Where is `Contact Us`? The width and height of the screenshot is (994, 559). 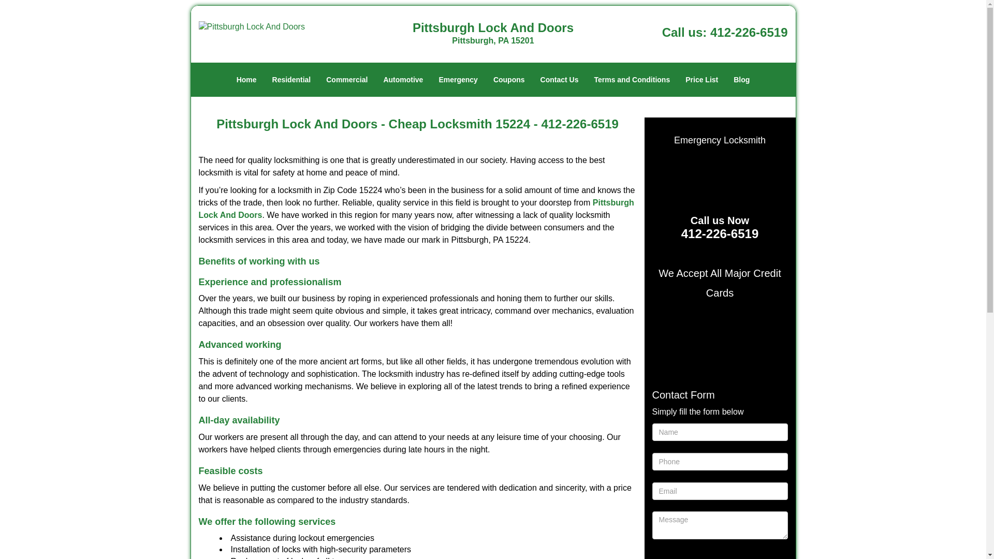 Contact Us is located at coordinates (559, 80).